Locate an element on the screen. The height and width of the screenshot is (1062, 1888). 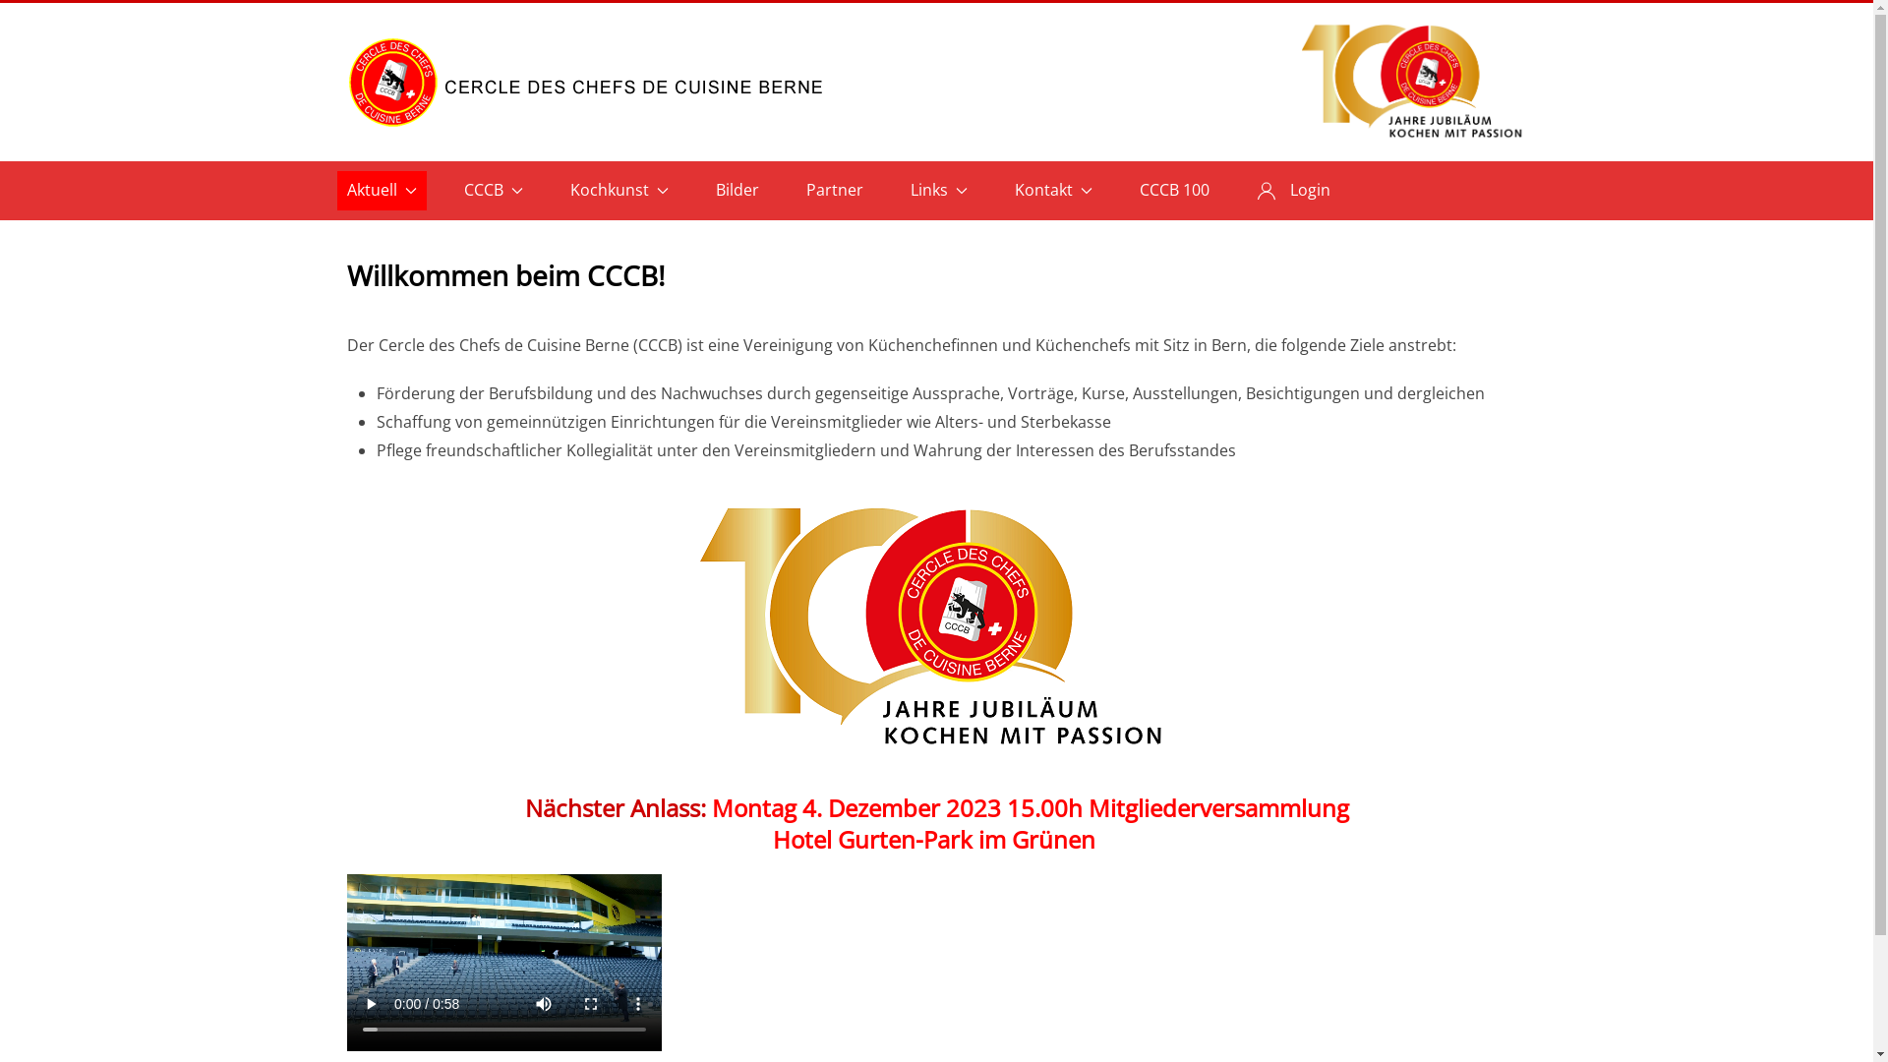
Bilder is located at coordinates (737, 191).